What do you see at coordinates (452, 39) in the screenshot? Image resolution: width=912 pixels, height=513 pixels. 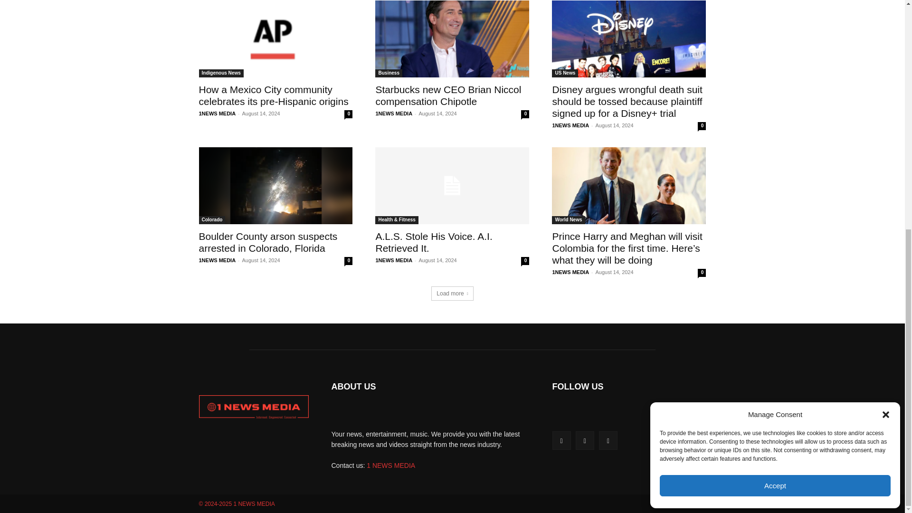 I see `Starbucks new CEO Brian Niccol compensation Chipotle` at bounding box center [452, 39].